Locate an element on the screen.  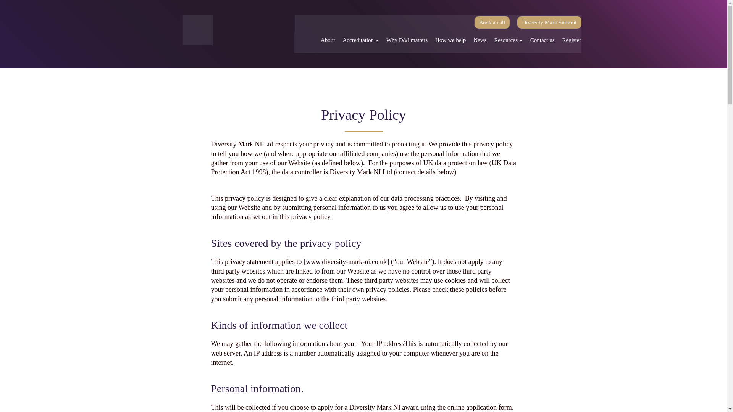
Register is located at coordinates (572, 40).